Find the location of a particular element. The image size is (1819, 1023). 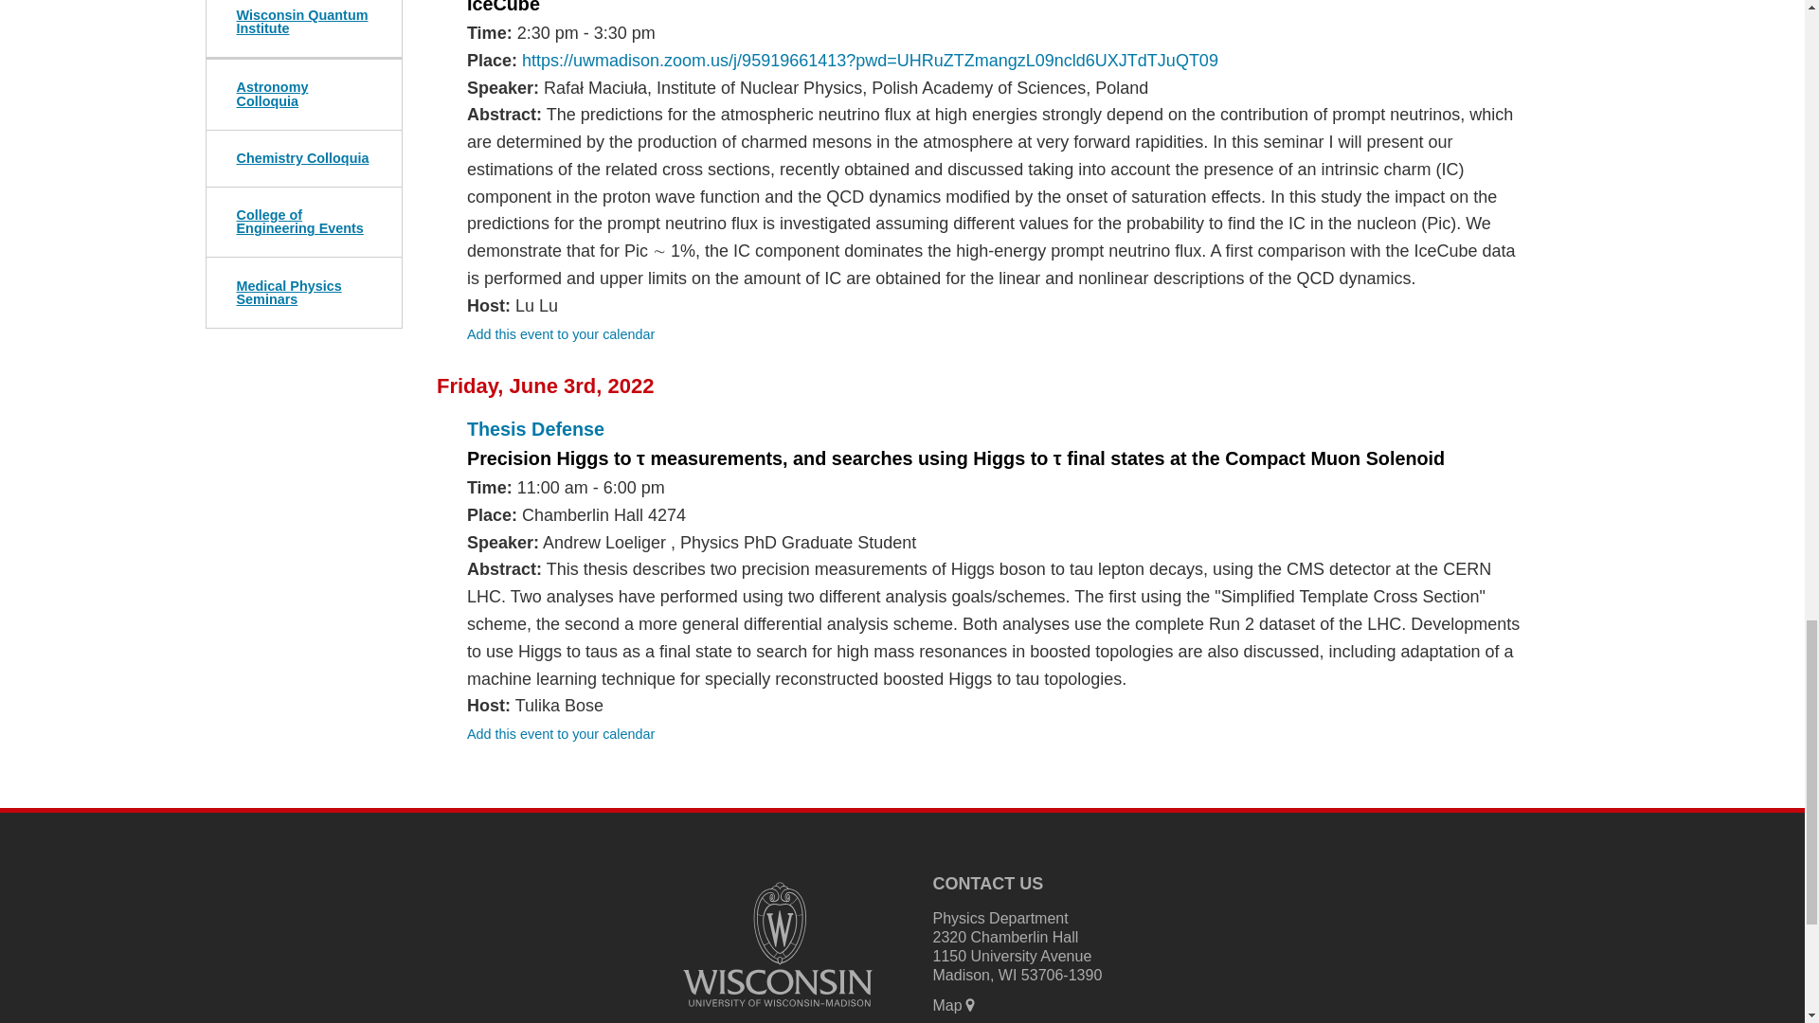

University logo that links to main university website is located at coordinates (777, 944).